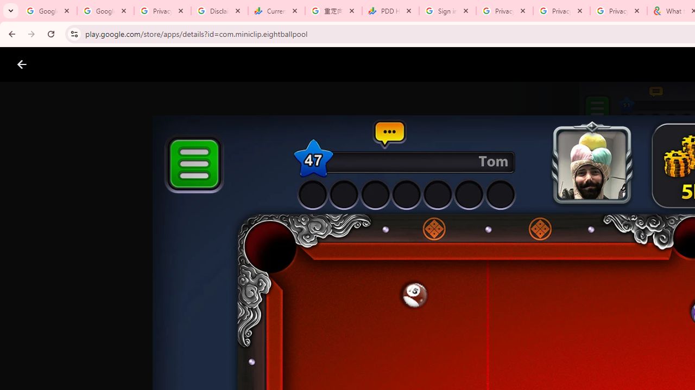 The width and height of the screenshot is (695, 390). Describe the element at coordinates (22, 64) in the screenshot. I see `Close screenshot viewer` at that location.